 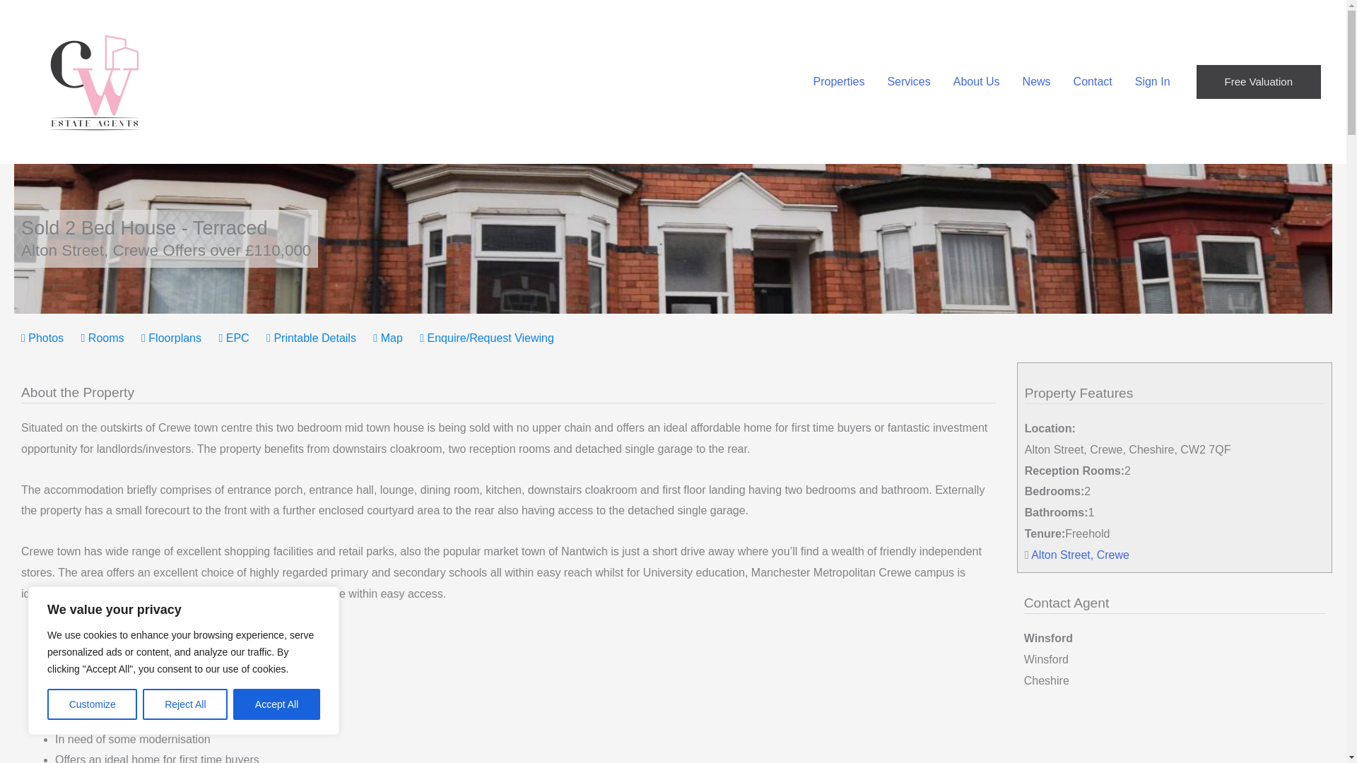 What do you see at coordinates (277, 704) in the screenshot?
I see `Accept All` at bounding box center [277, 704].